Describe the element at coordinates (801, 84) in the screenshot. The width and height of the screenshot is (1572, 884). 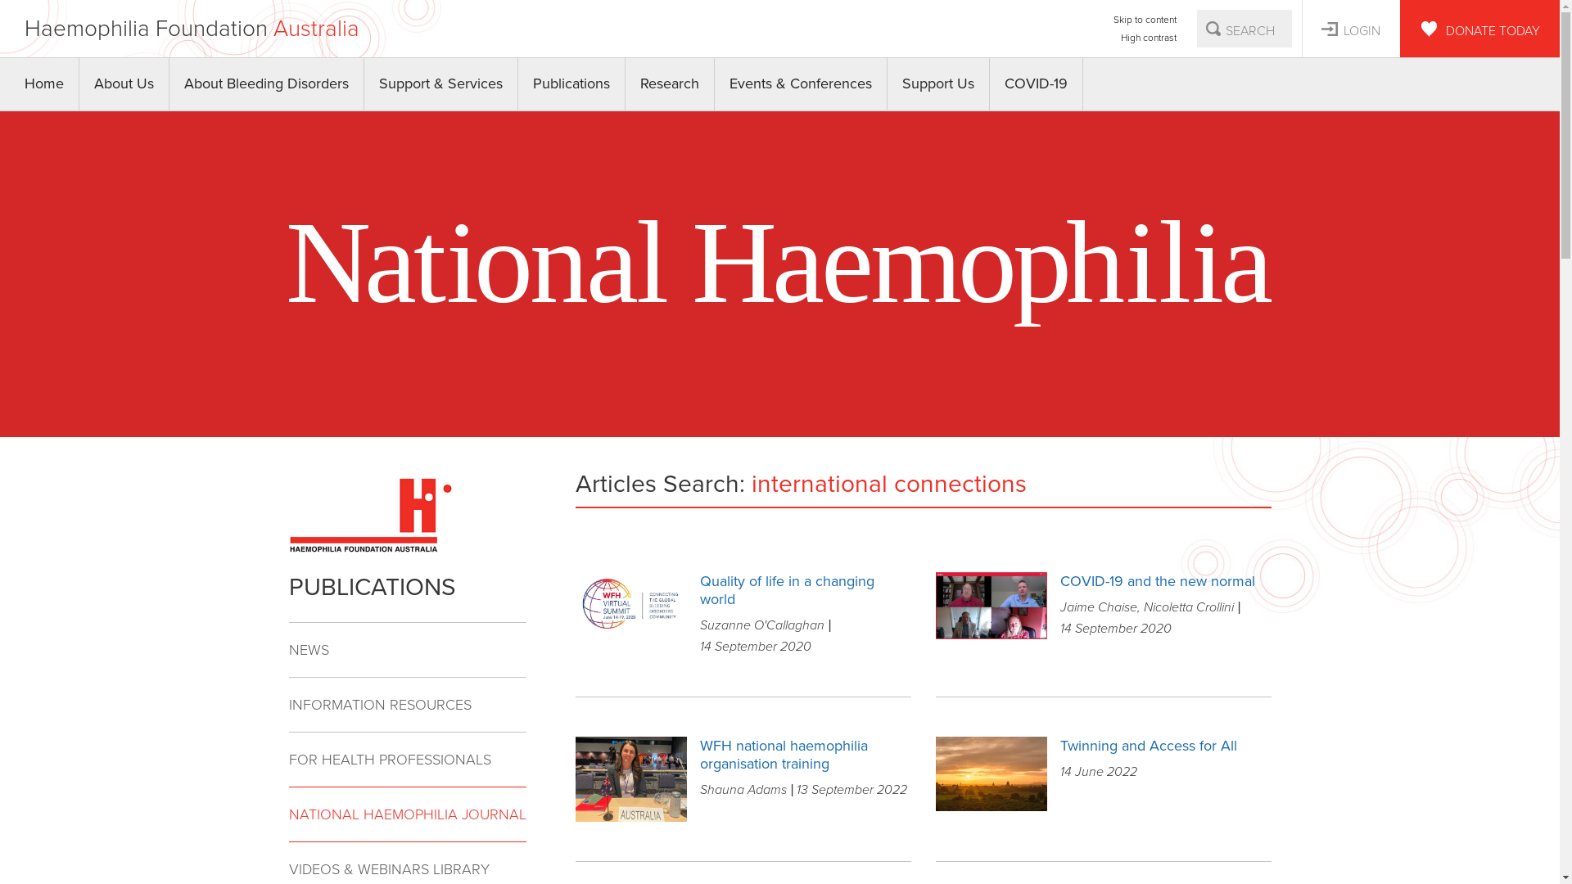
I see `Events & Conferences` at that location.